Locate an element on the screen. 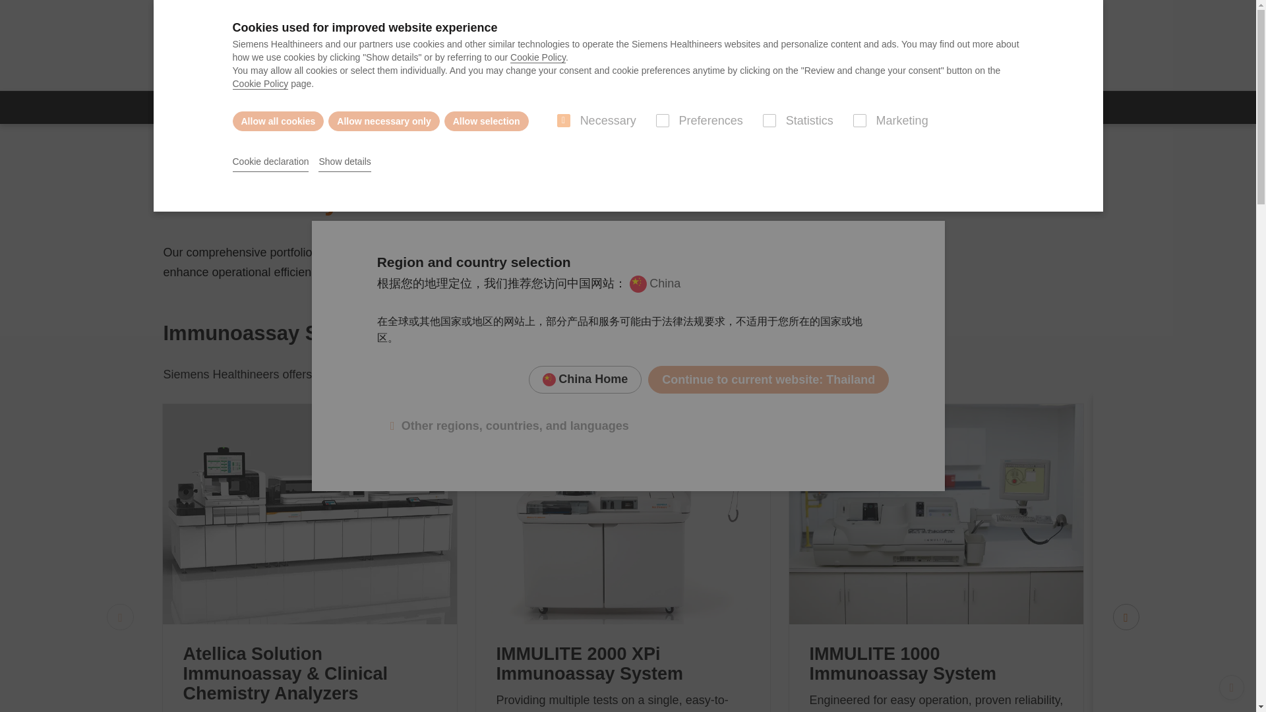 This screenshot has height=712, width=1266. Cookie declaration is located at coordinates (270, 162).